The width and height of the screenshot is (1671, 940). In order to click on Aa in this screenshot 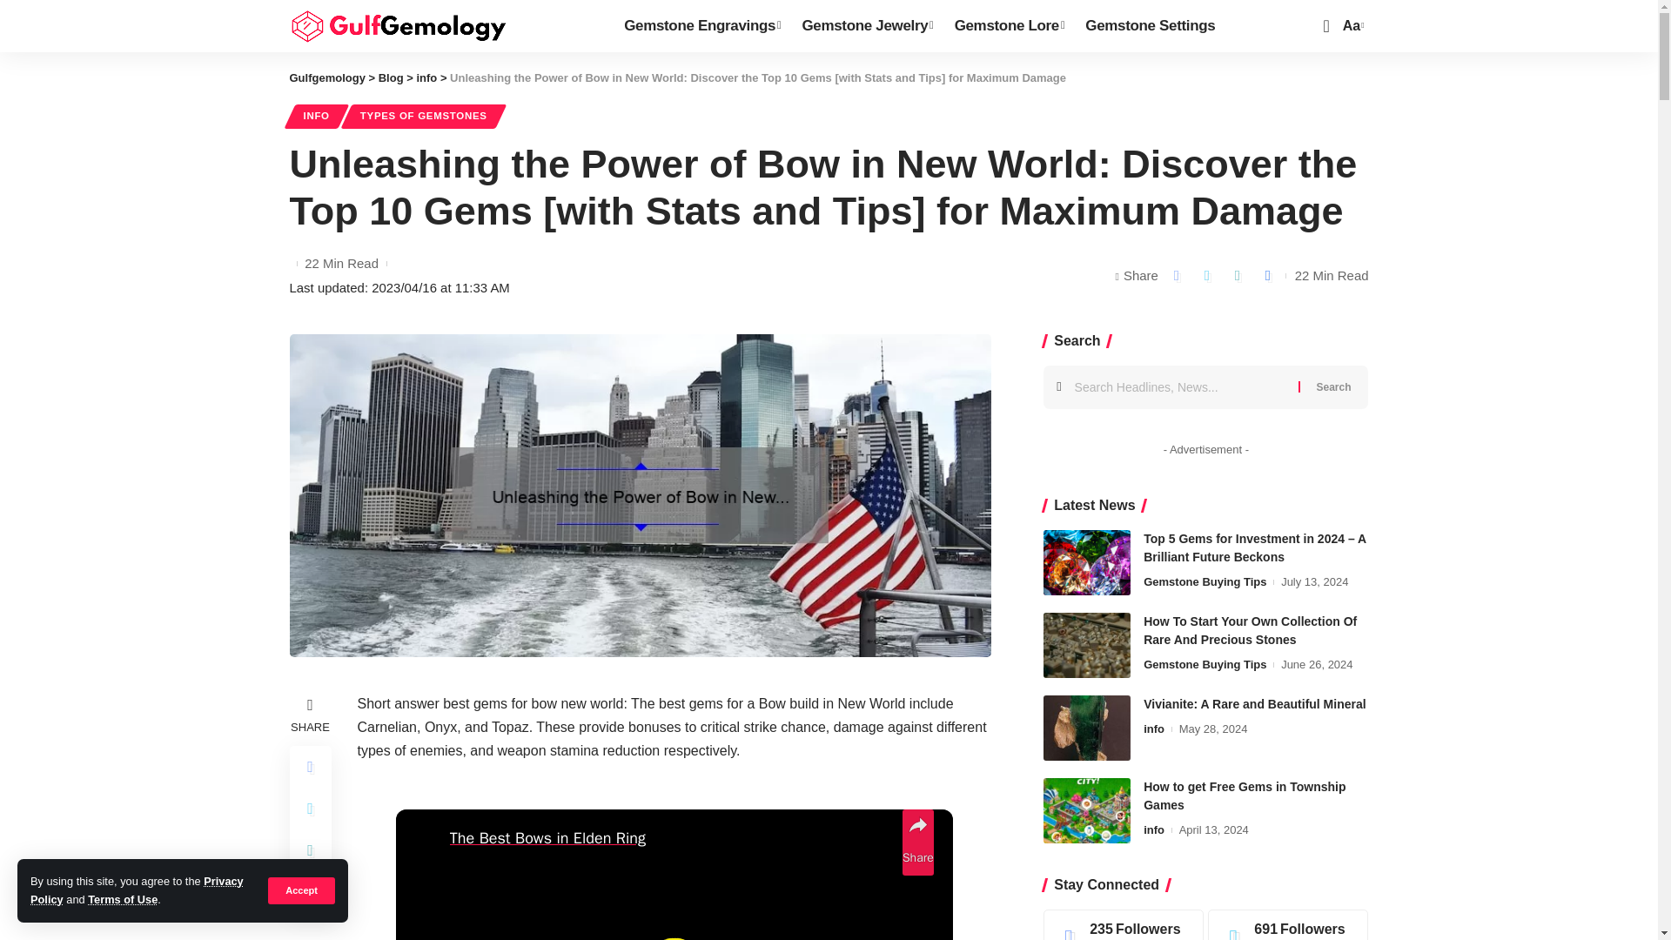, I will do `click(1351, 26)`.